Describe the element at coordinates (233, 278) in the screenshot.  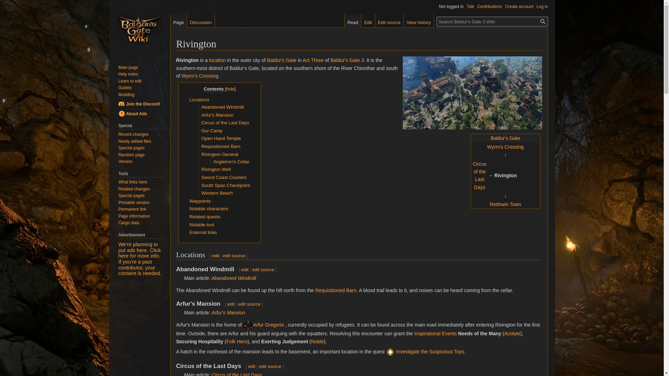
I see `Abandoned Windmill` at that location.